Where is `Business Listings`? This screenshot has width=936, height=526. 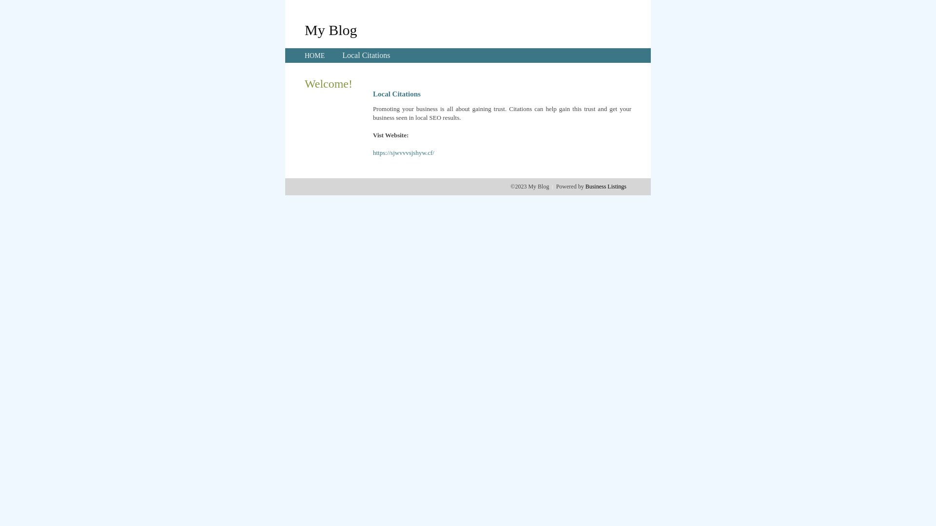
Business Listings is located at coordinates (606, 187).